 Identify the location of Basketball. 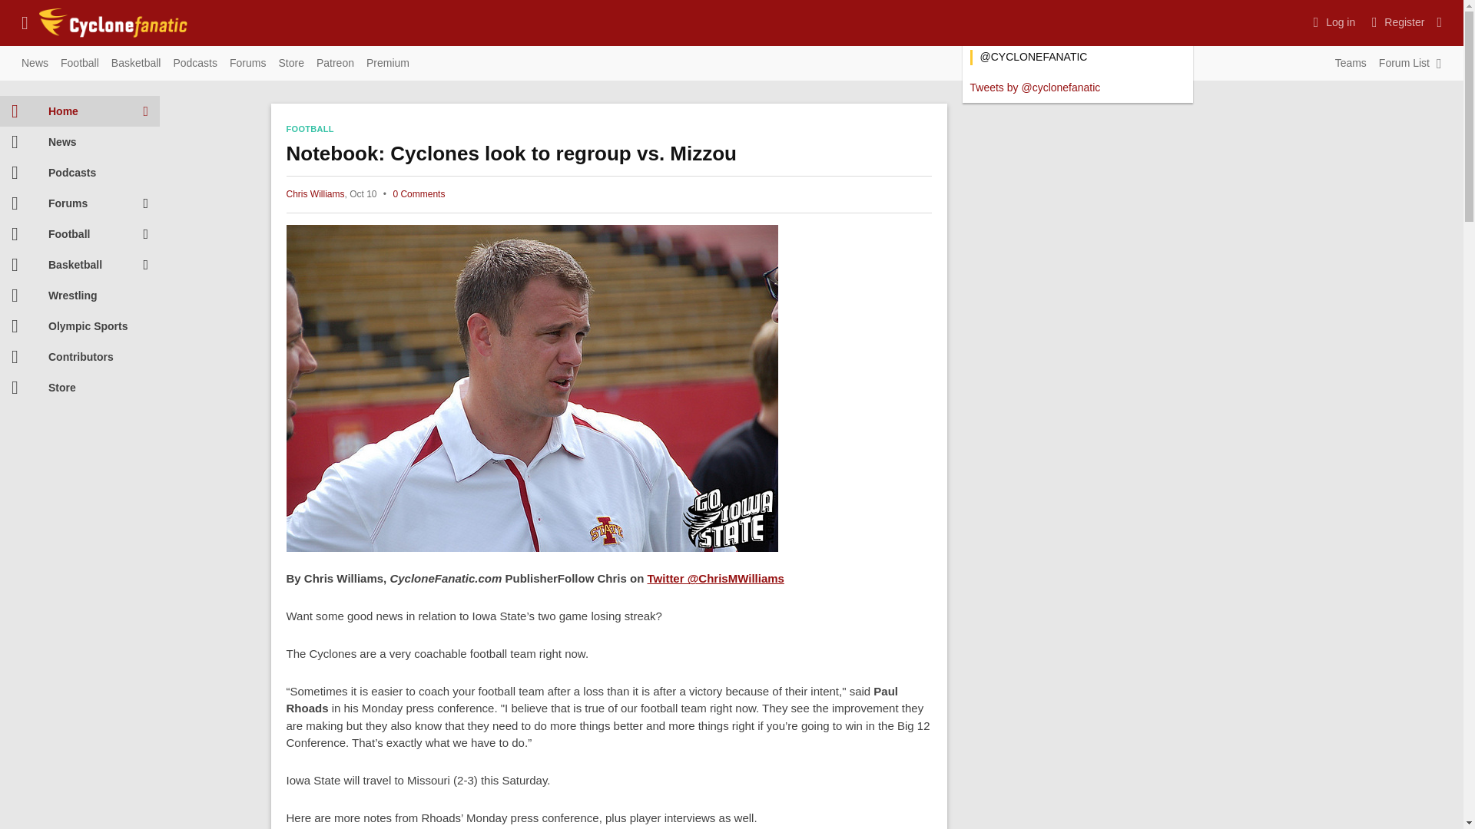
(136, 64).